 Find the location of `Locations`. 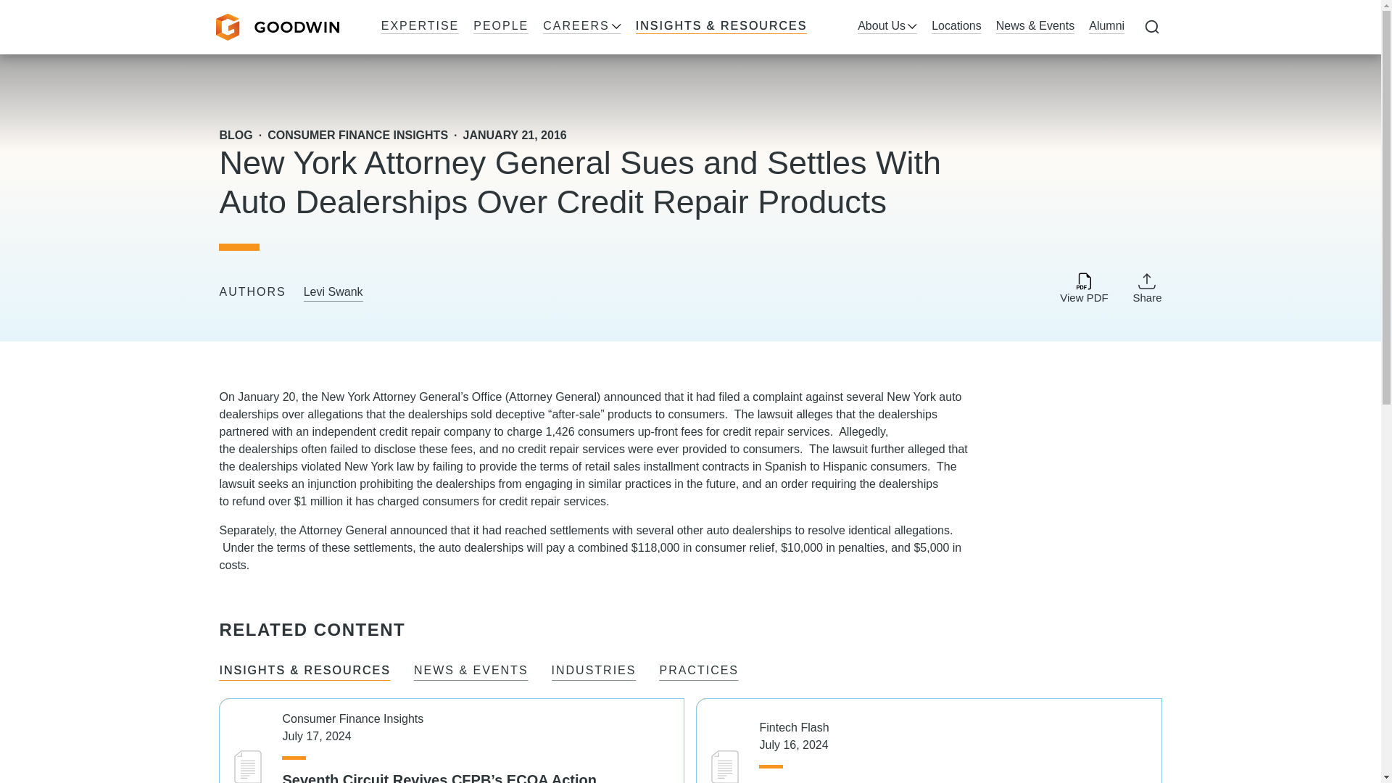

Locations is located at coordinates (956, 27).